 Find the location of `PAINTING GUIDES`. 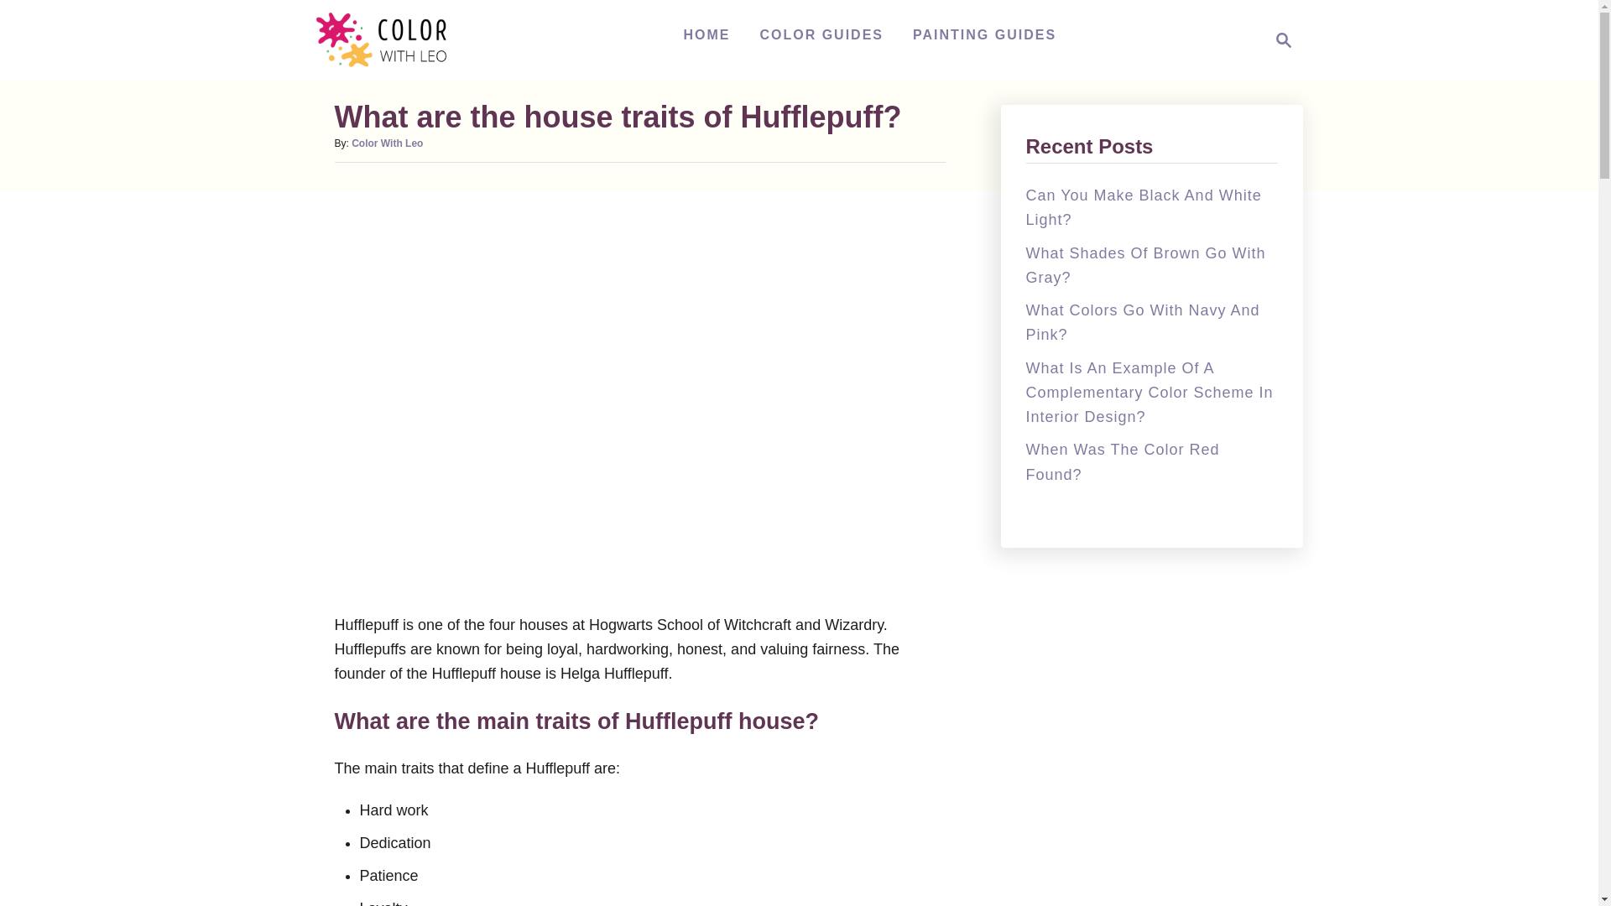

PAINTING GUIDES is located at coordinates (984, 34).